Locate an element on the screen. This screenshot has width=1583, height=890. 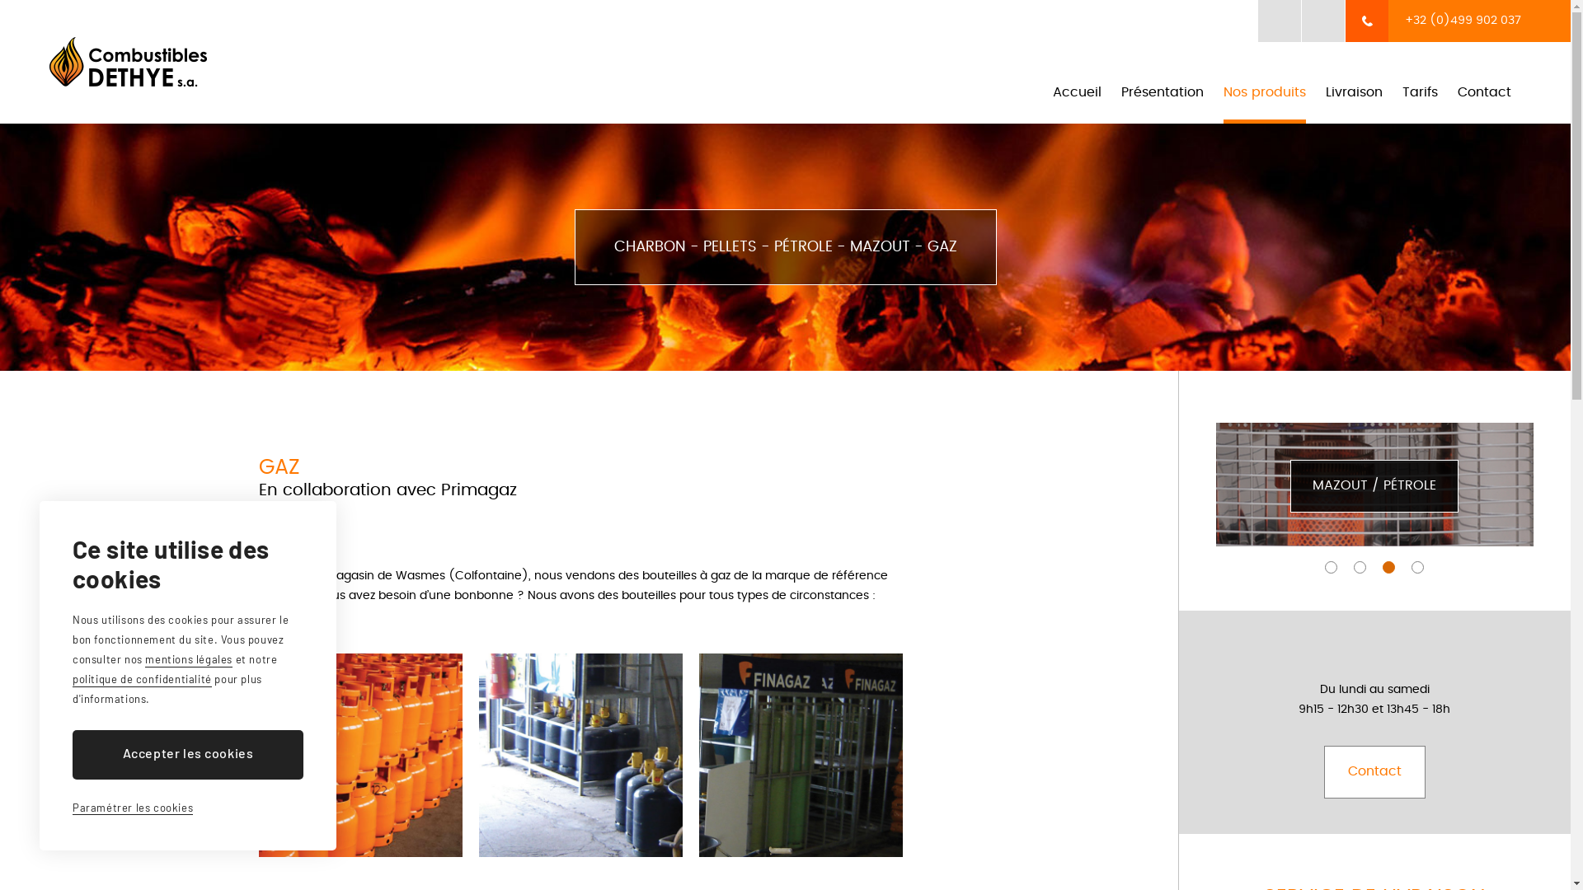
PELLETS is located at coordinates (729, 247).